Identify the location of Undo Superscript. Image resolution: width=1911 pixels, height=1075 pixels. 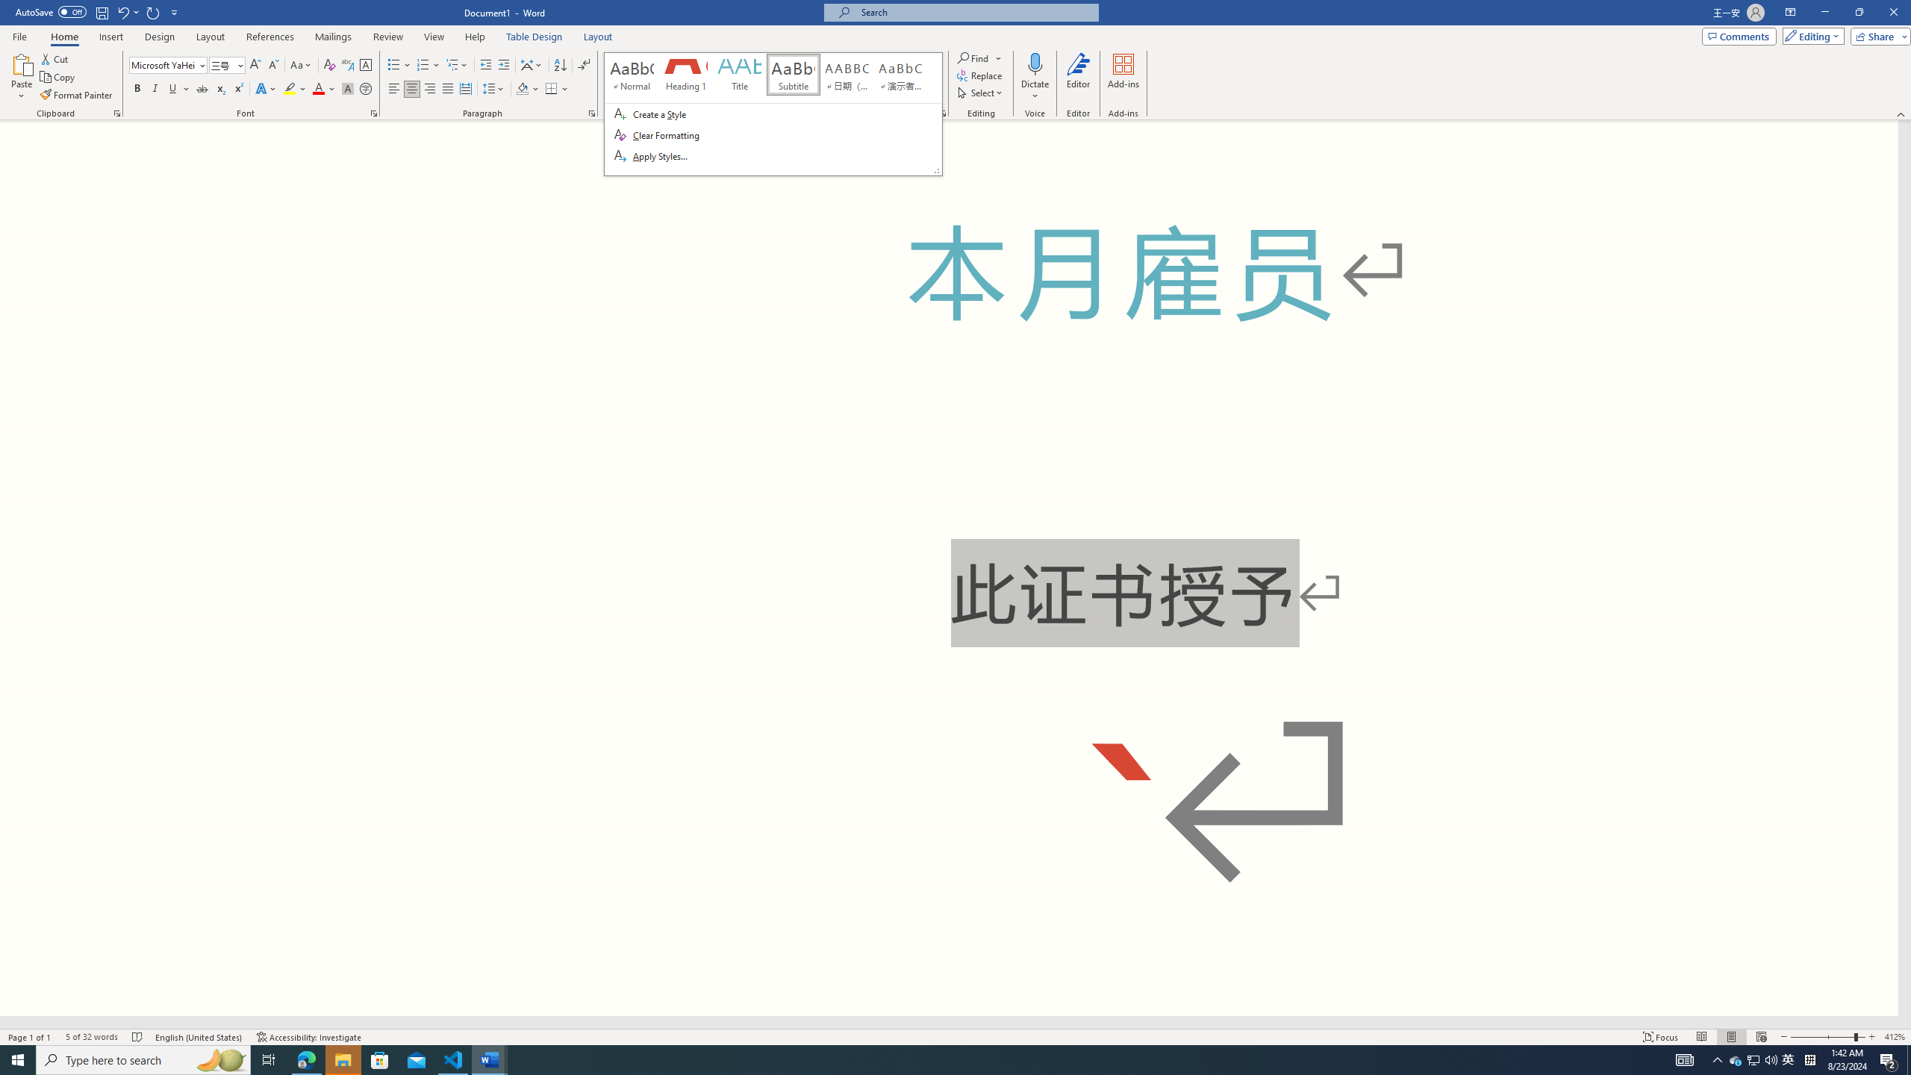
(127, 12).